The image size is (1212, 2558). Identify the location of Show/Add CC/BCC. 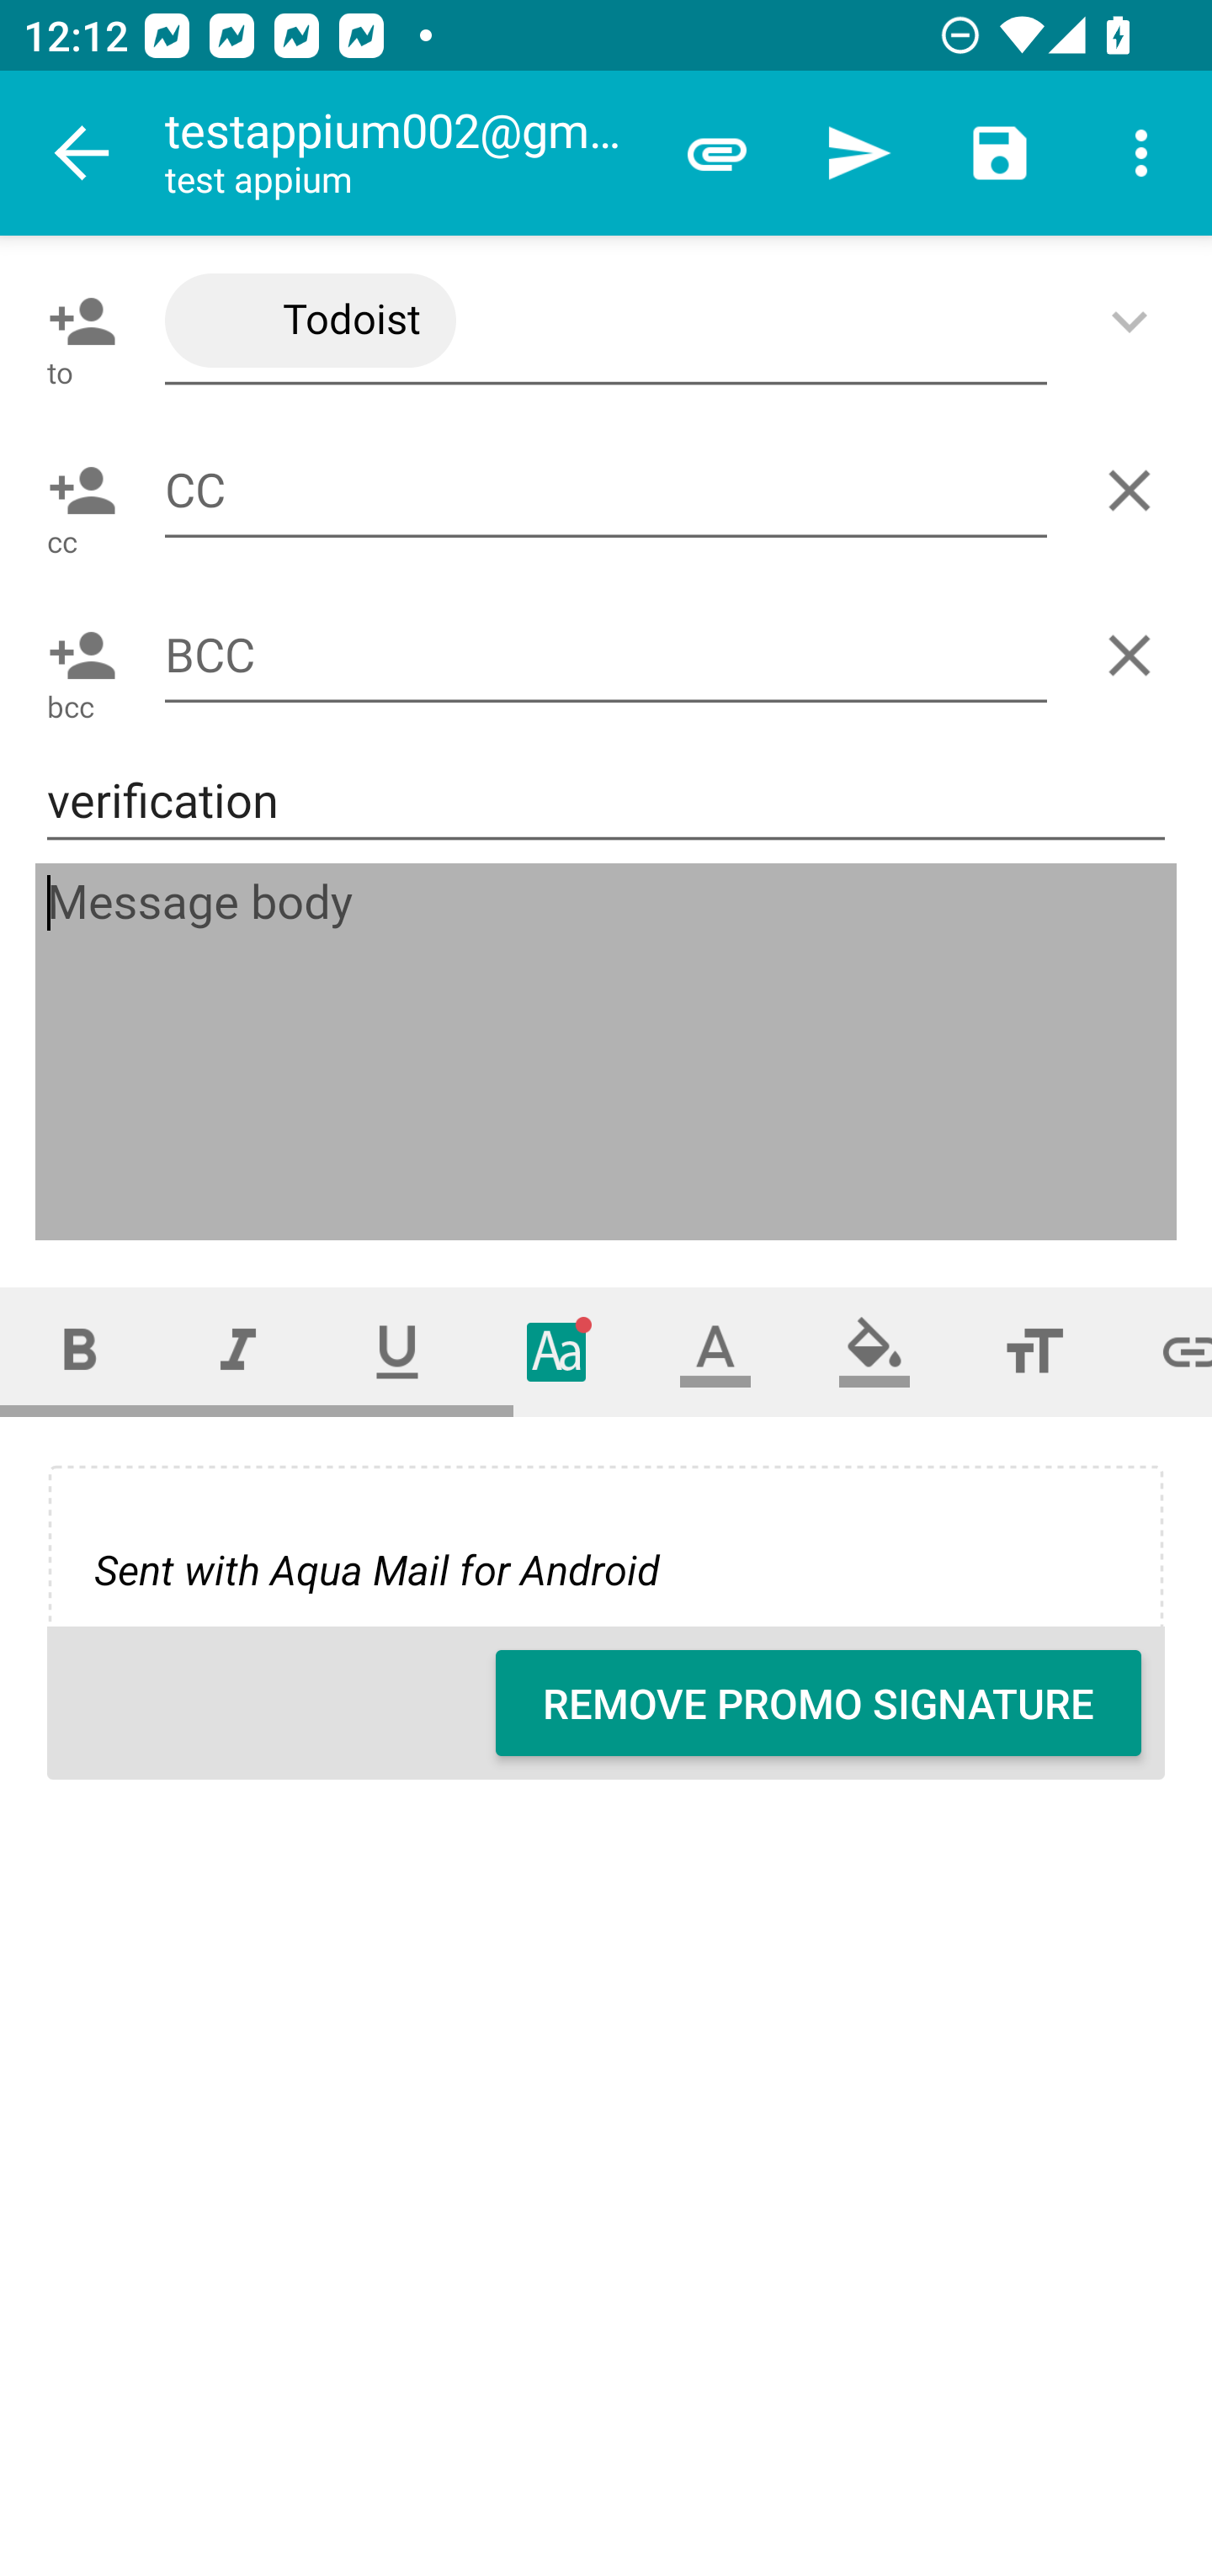
(1135, 321).